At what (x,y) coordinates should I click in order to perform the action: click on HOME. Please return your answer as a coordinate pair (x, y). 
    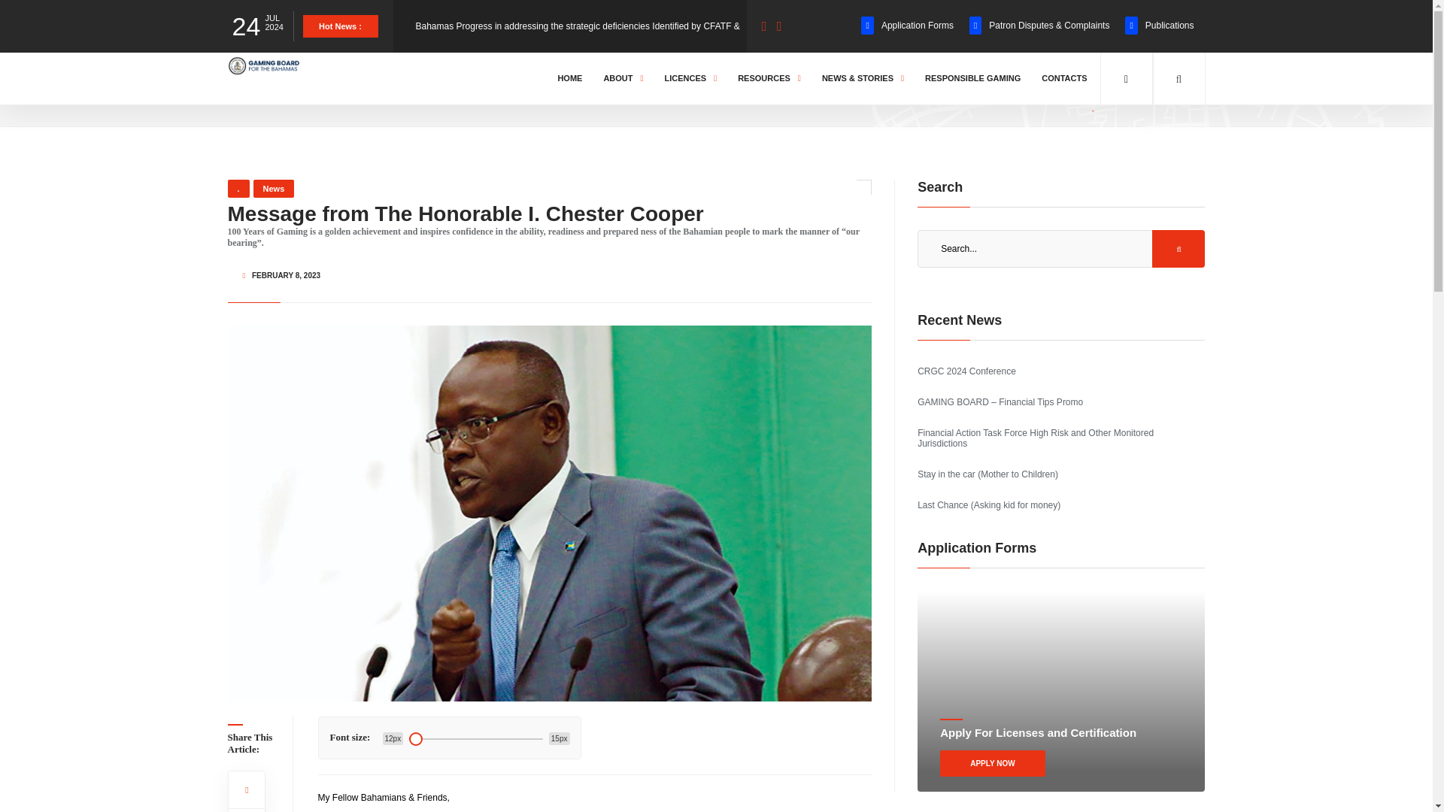
    Looking at the image, I should click on (569, 78).